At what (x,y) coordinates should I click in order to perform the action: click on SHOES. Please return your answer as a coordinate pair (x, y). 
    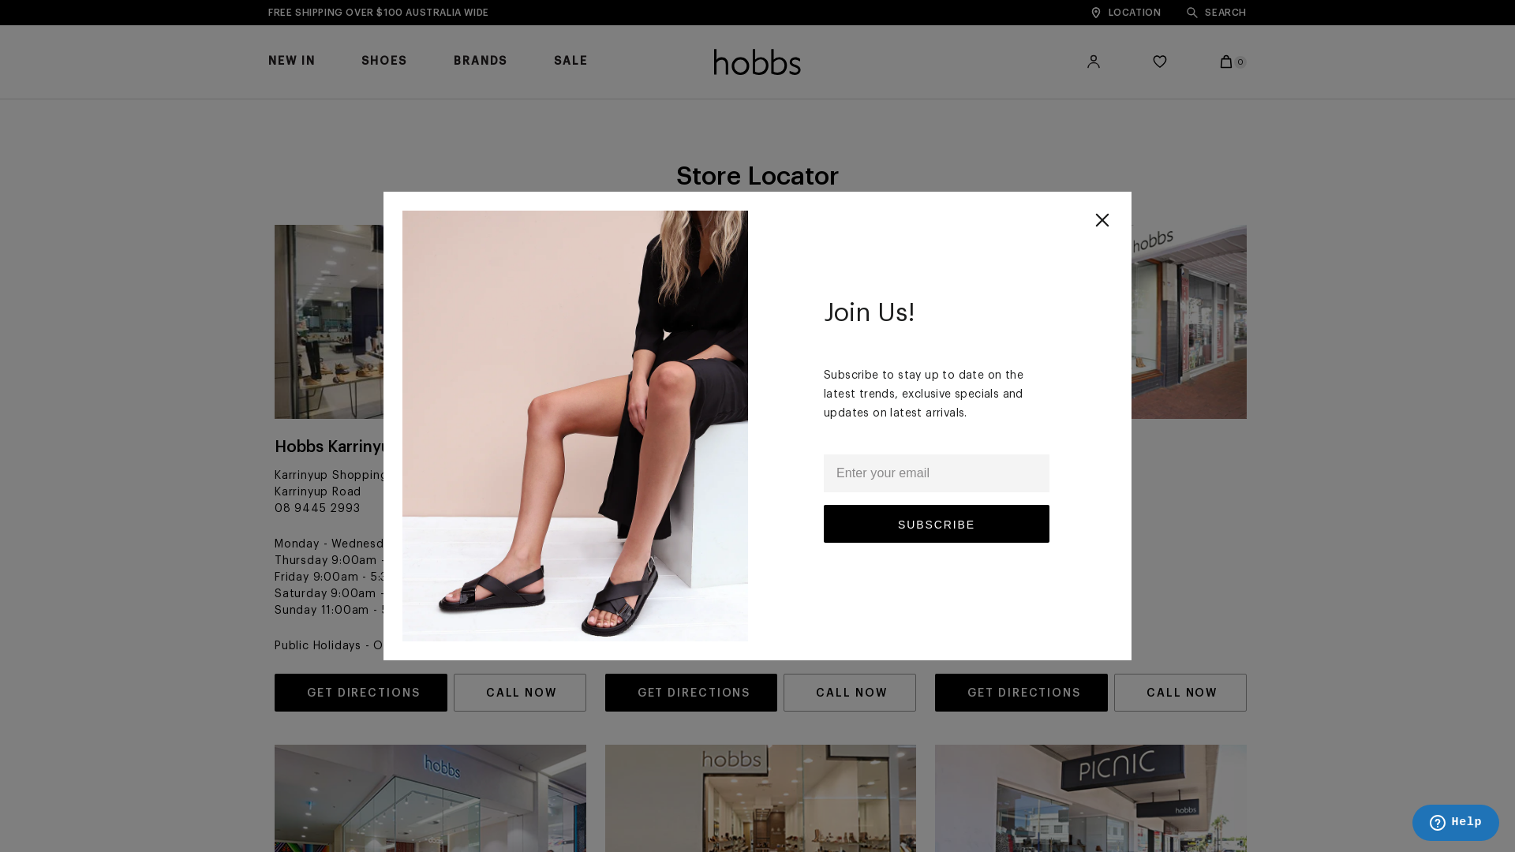
    Looking at the image, I should click on (384, 77).